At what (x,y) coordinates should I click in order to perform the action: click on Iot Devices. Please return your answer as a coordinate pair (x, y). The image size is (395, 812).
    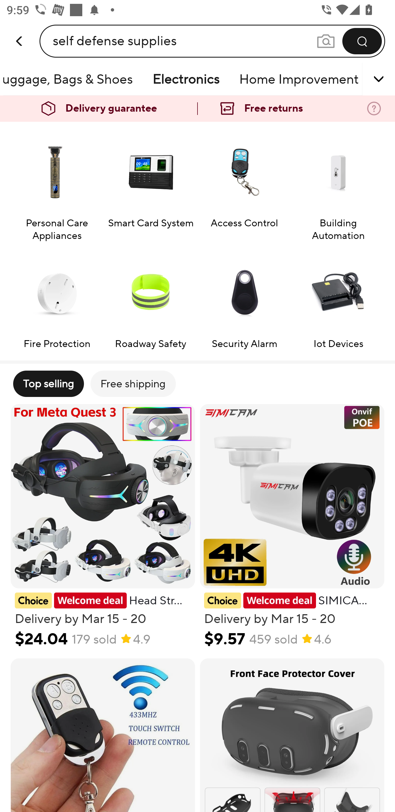
    Looking at the image, I should click on (338, 300).